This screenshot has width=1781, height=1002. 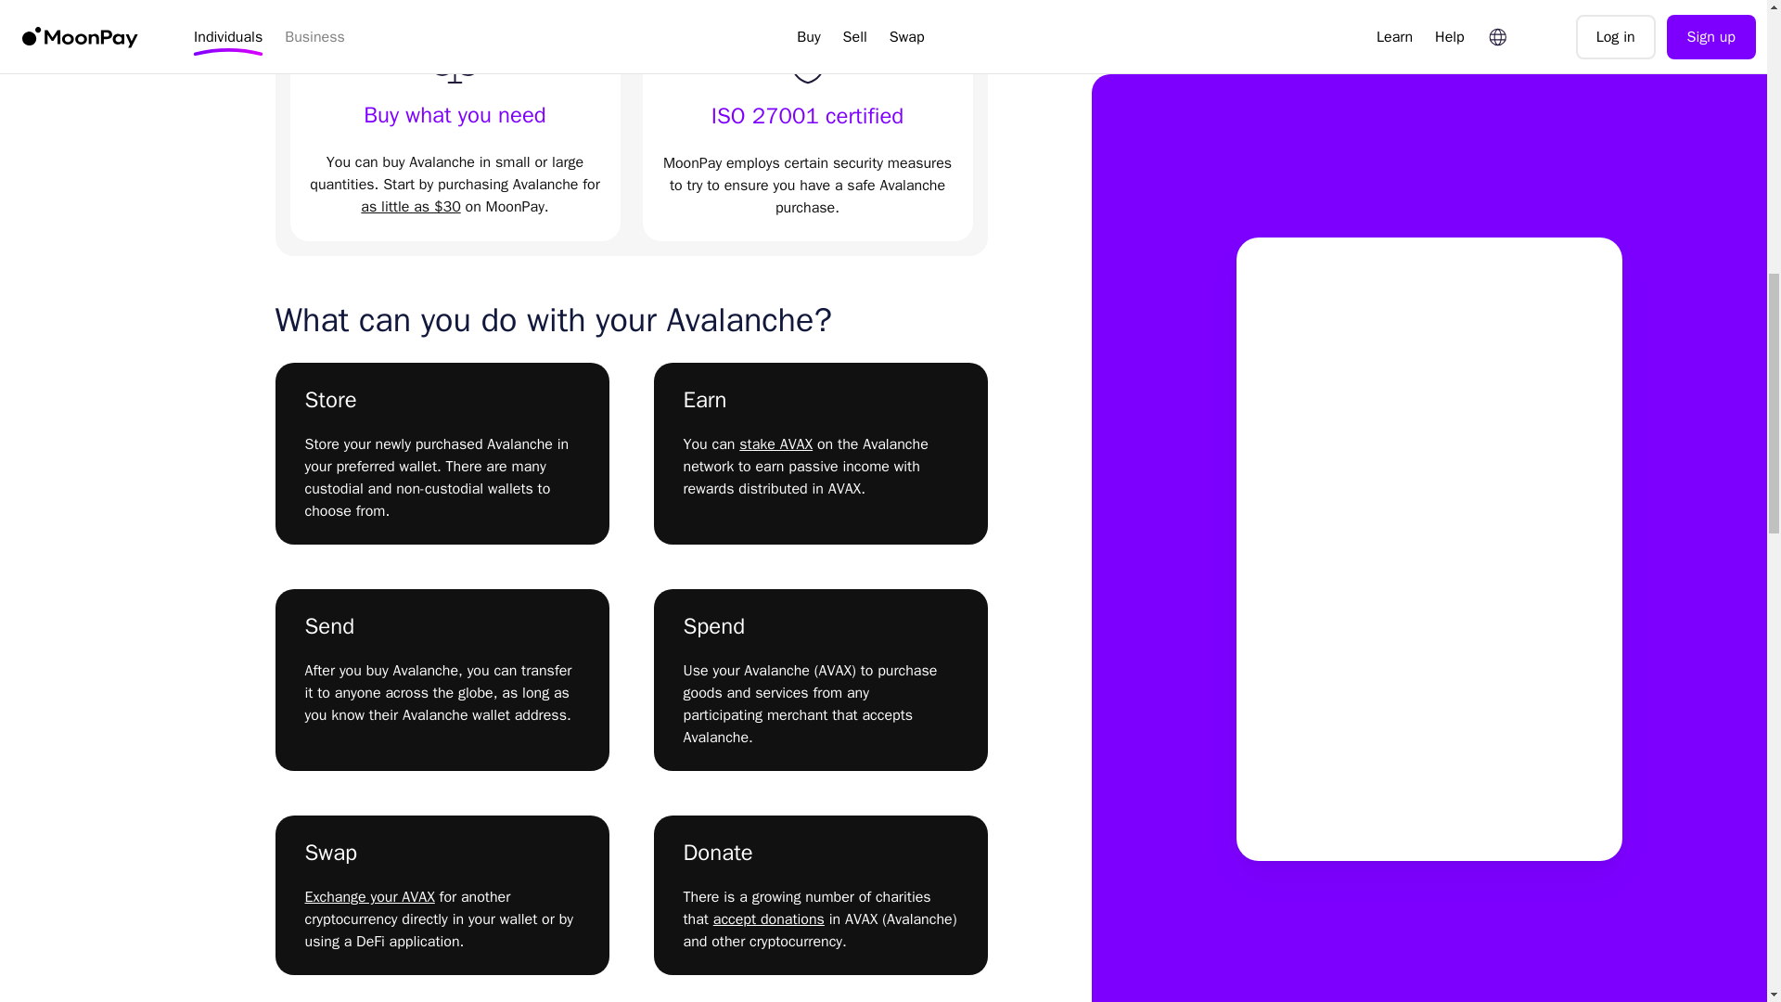 I want to click on stake AVAX, so click(x=775, y=443).